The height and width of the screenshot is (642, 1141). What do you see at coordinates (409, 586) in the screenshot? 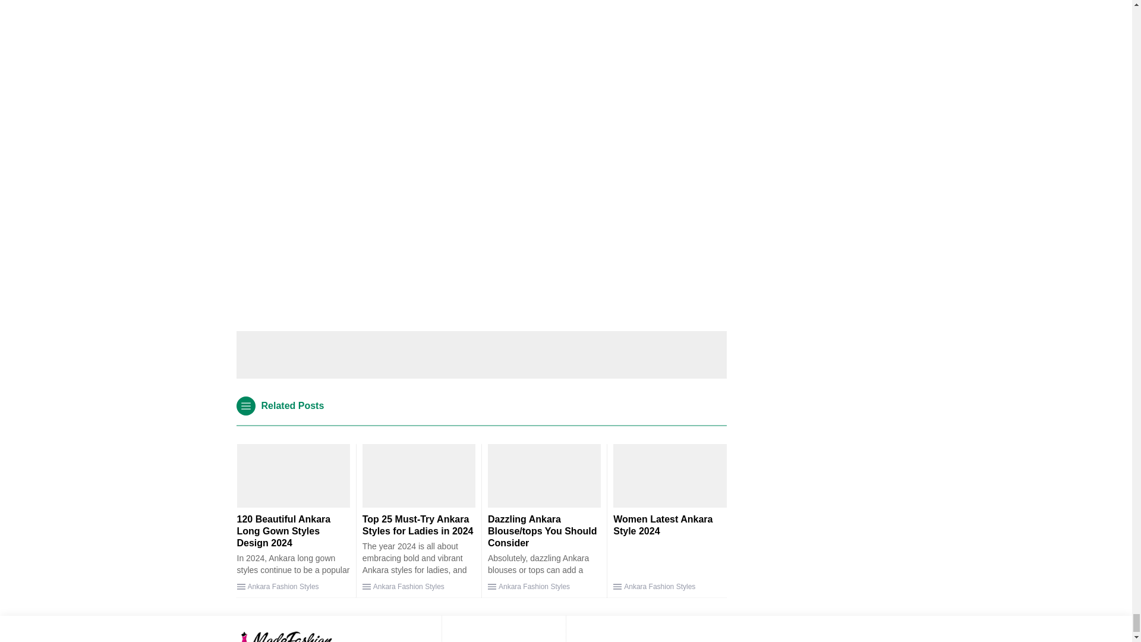
I see `Ankara Fashion Styles` at bounding box center [409, 586].